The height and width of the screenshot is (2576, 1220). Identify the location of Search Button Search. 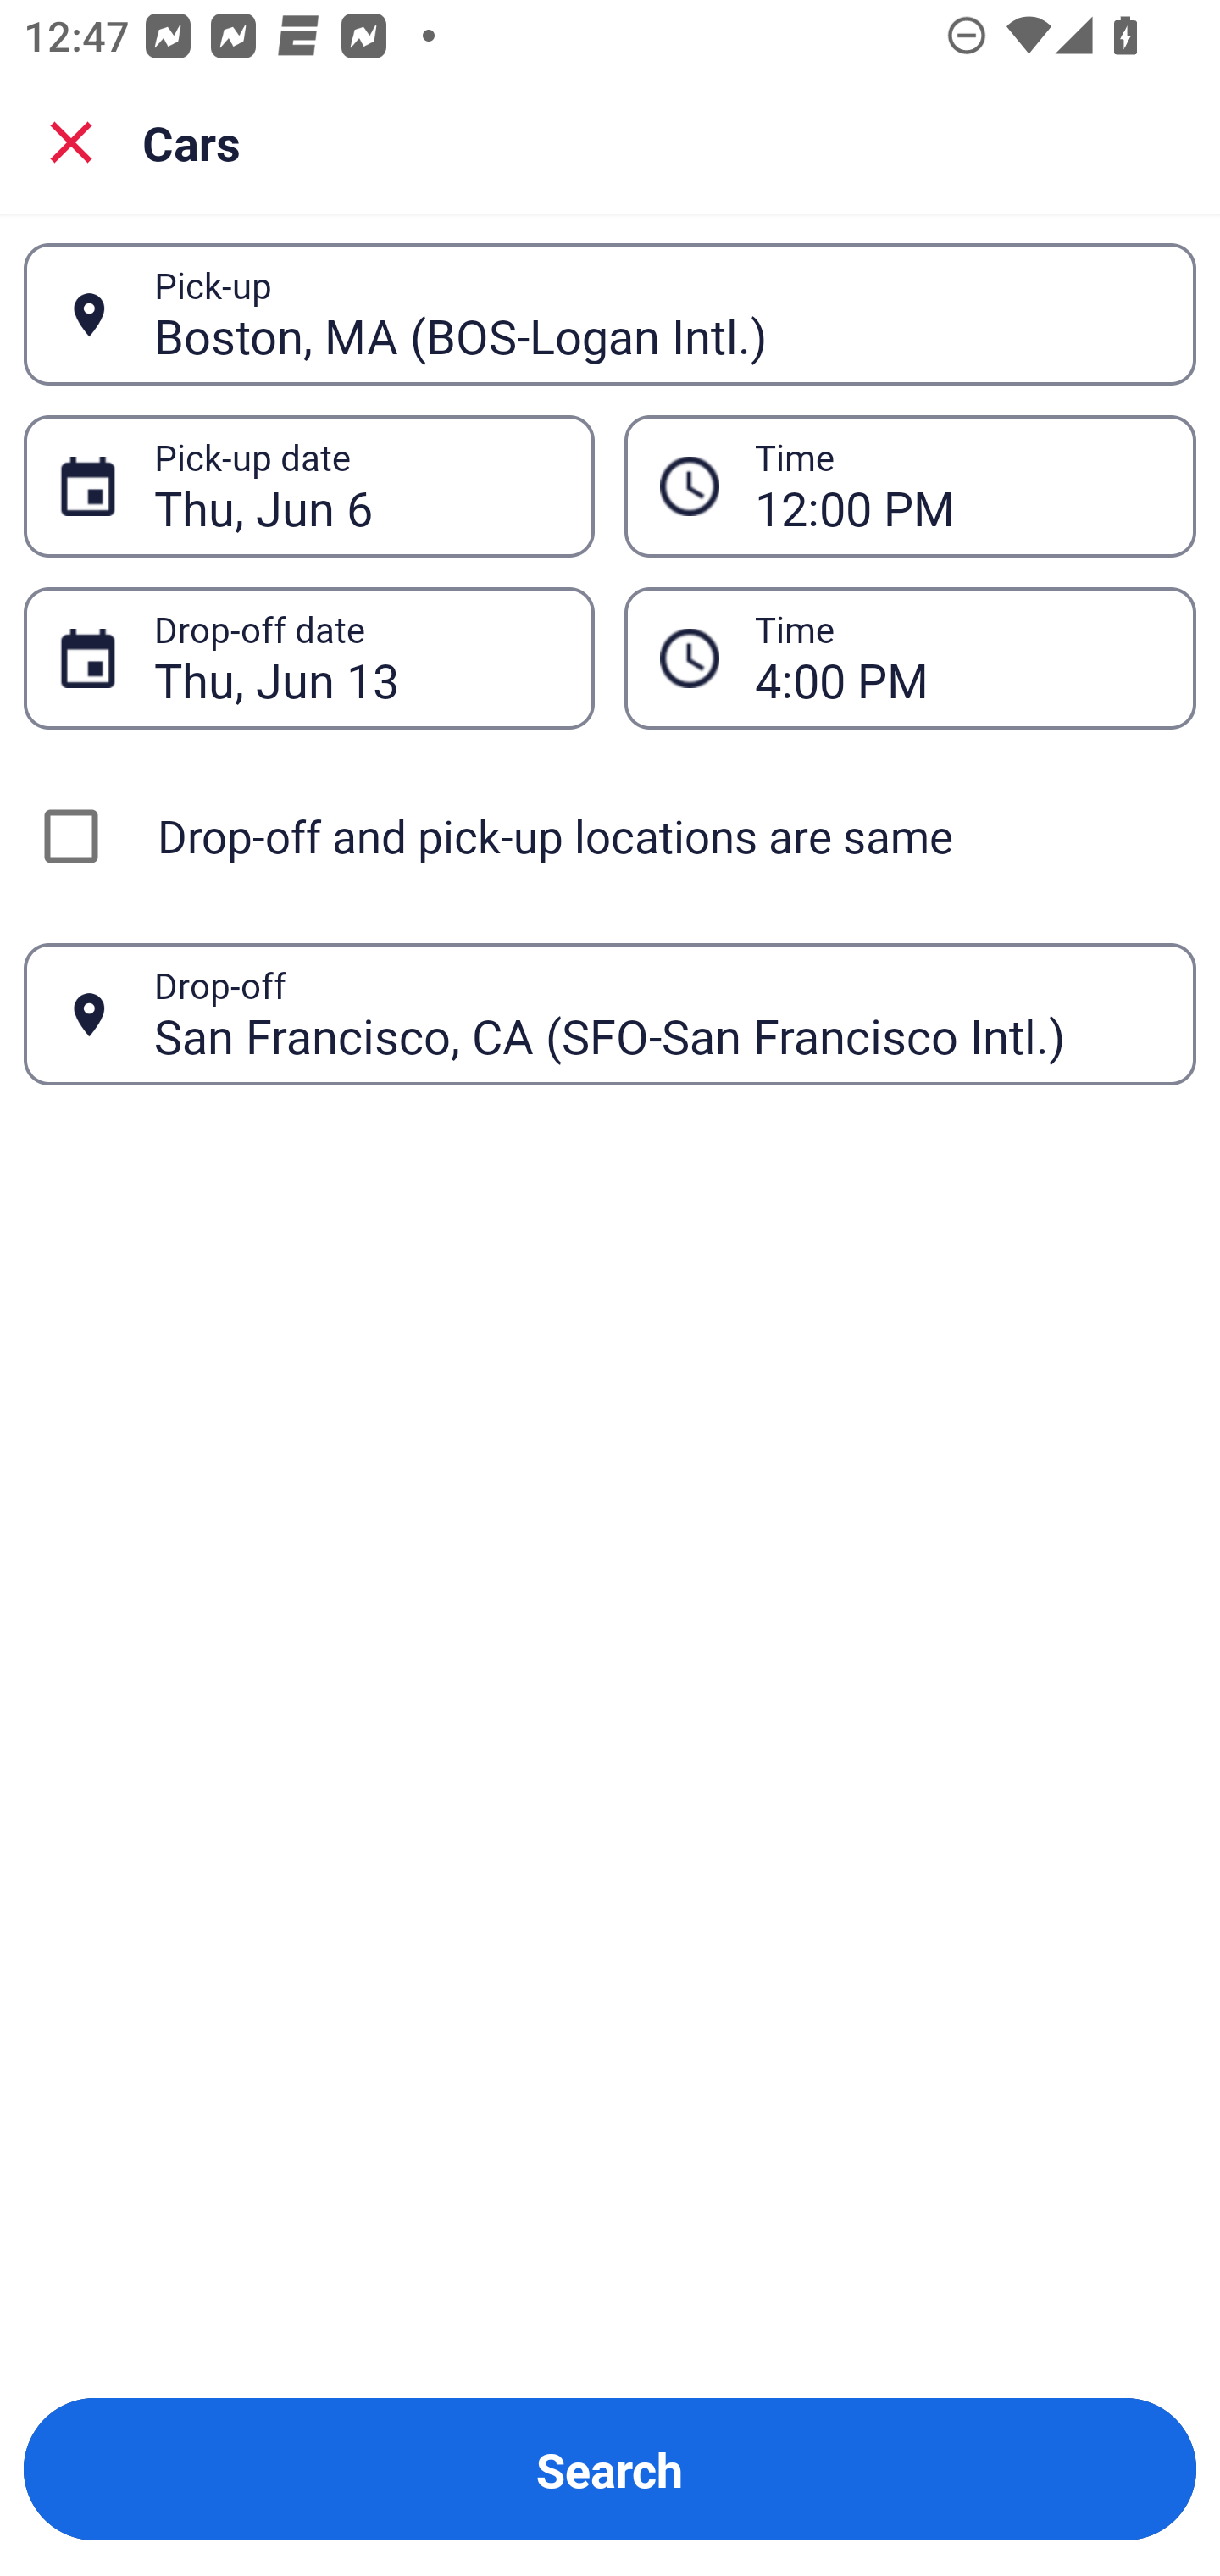
(610, 2469).